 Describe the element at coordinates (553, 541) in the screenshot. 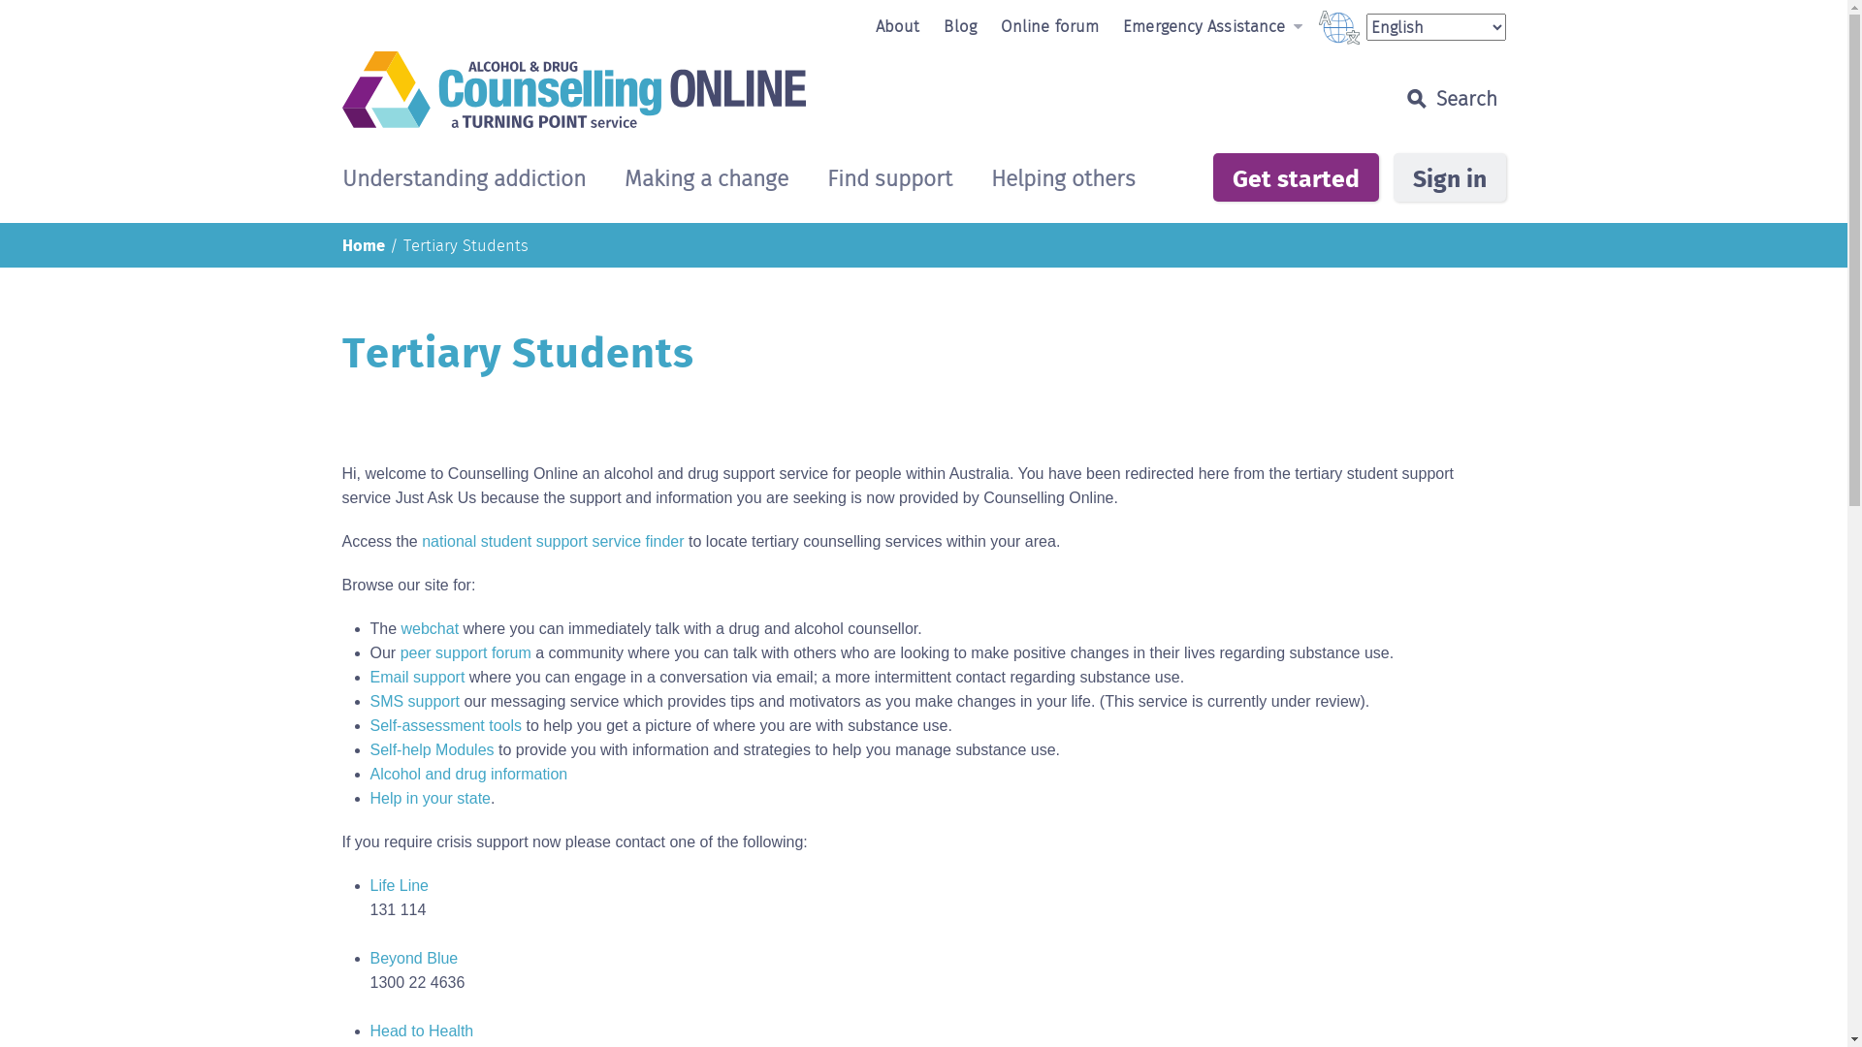

I see `national student support service finder` at that location.